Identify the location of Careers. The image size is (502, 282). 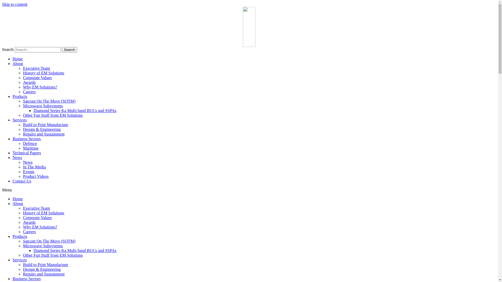
(29, 232).